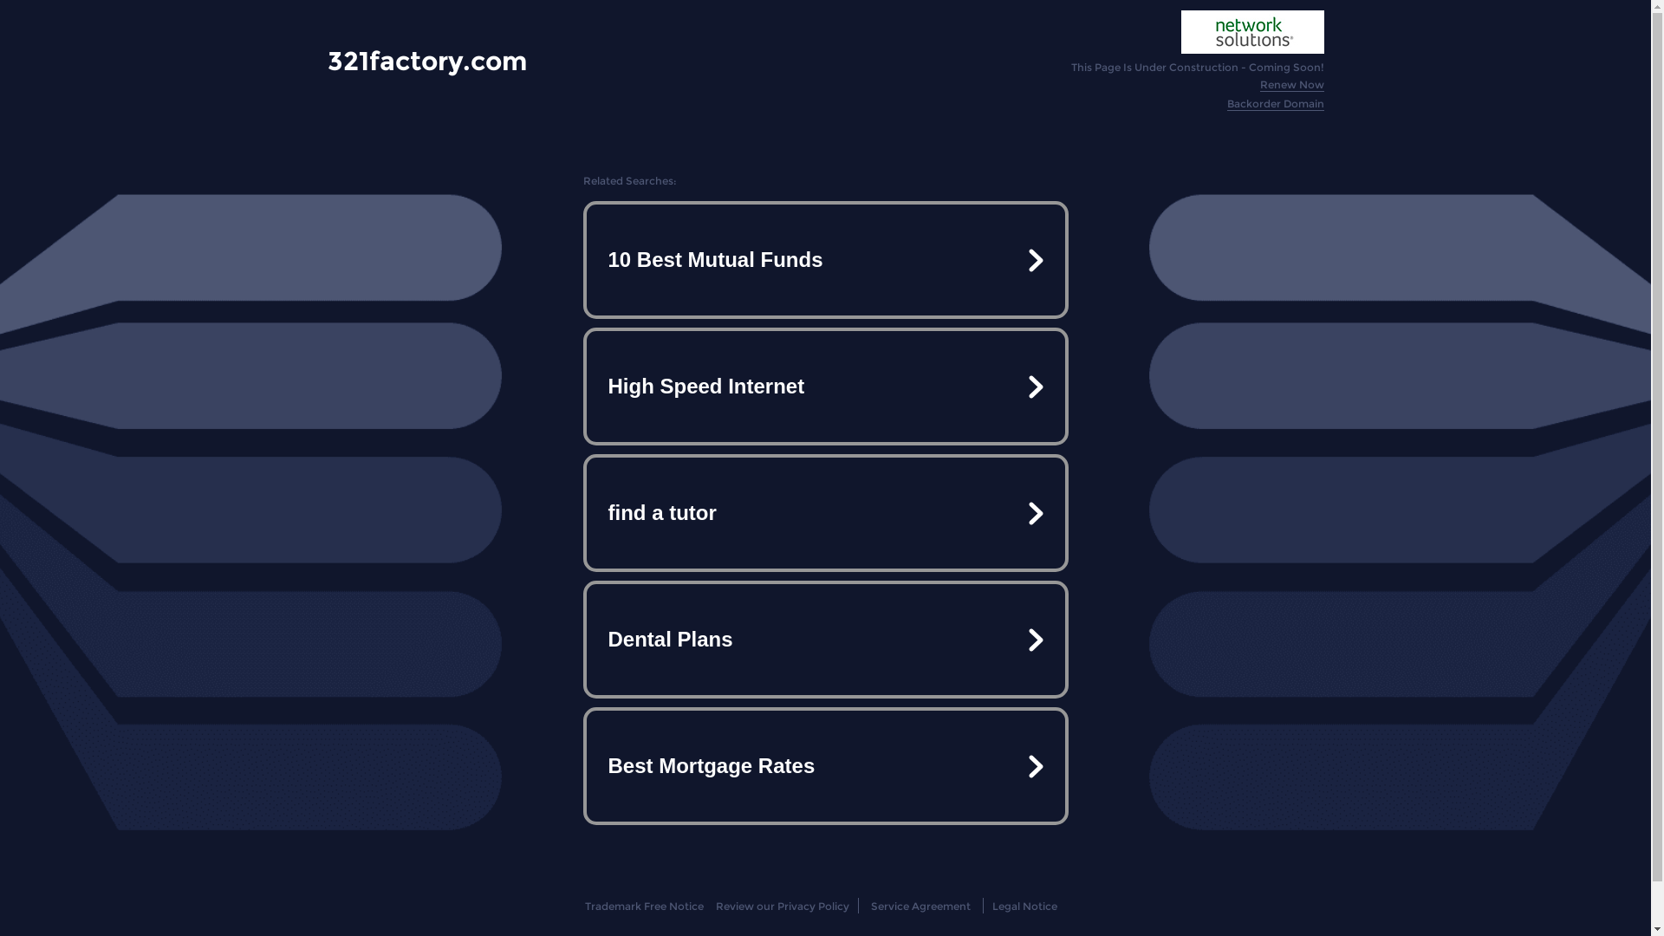 The image size is (1664, 936). I want to click on Trademark Free Notice, so click(645, 907).